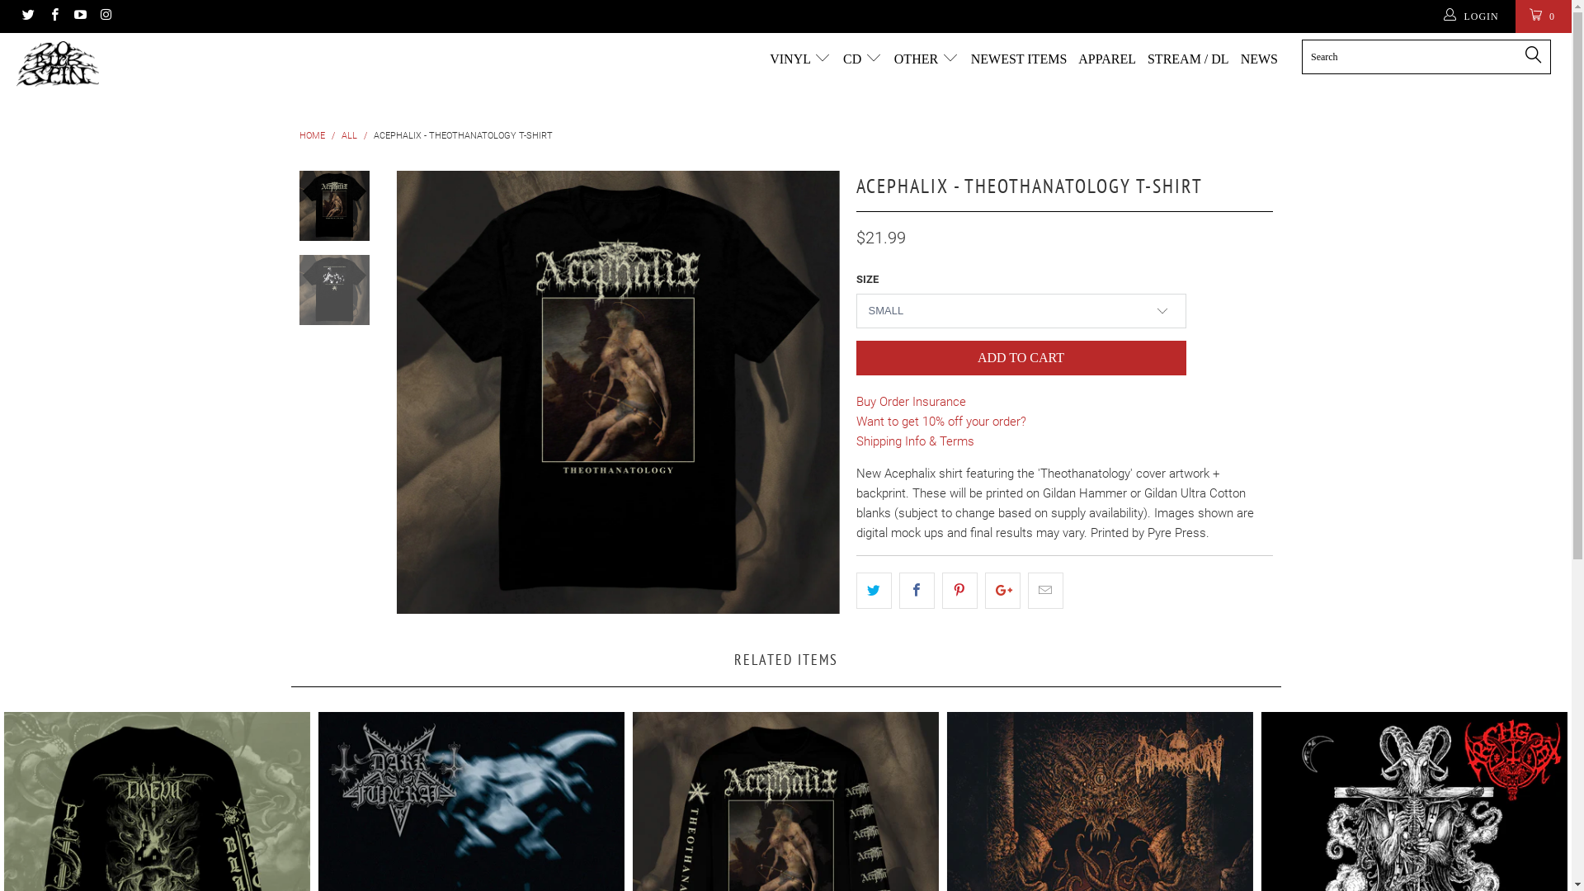 This screenshot has width=1584, height=891. What do you see at coordinates (312, 135) in the screenshot?
I see `HOME` at bounding box center [312, 135].